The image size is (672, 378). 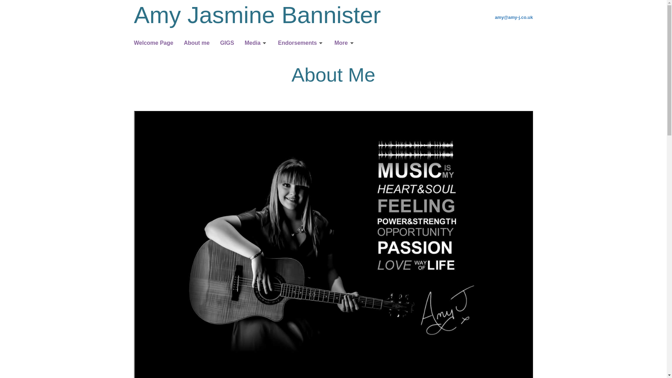 What do you see at coordinates (257, 15) in the screenshot?
I see `Amy Jasmine Bannister ` at bounding box center [257, 15].